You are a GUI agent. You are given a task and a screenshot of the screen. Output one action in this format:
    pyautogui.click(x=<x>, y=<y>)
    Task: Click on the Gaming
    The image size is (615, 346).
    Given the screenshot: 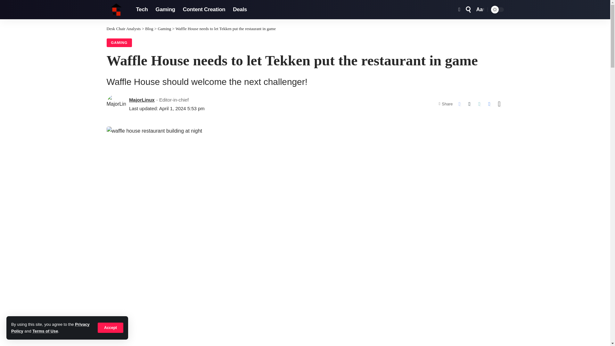 What is the action you would take?
    pyautogui.click(x=165, y=10)
    